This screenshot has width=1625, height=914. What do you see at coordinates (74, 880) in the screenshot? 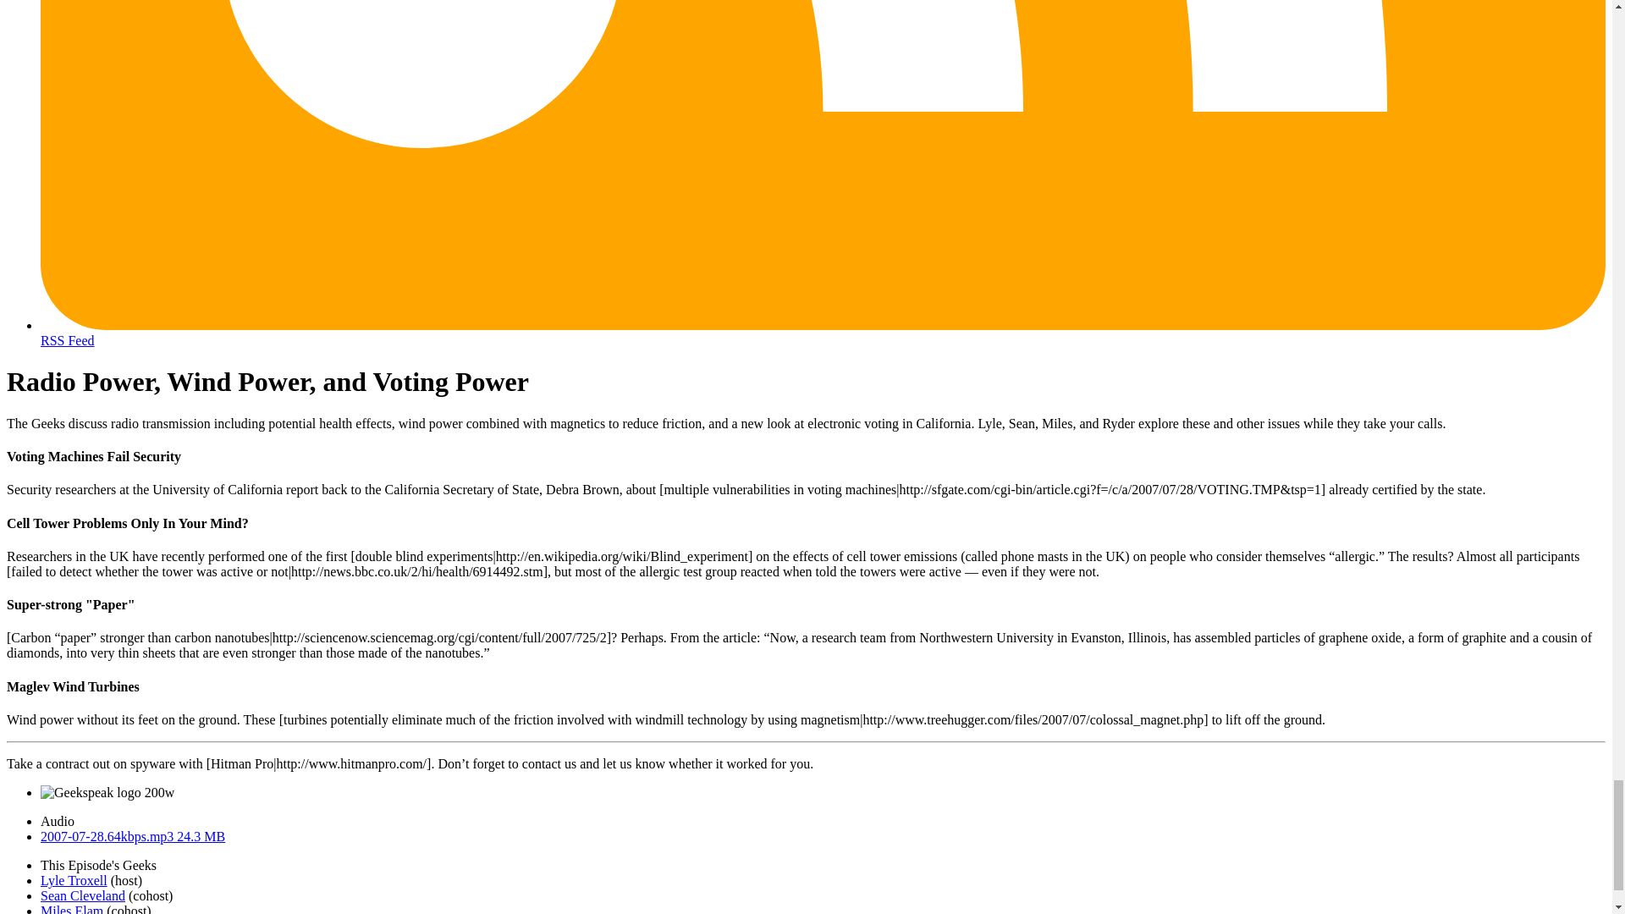
I see `Lyle Troxell` at bounding box center [74, 880].